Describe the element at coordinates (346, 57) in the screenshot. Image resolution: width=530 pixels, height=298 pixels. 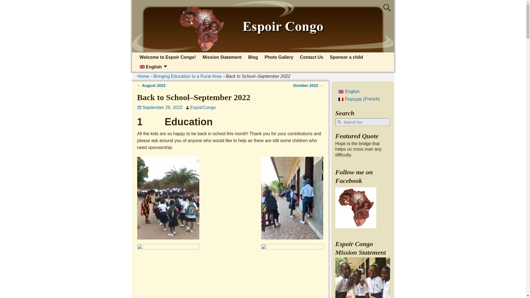
I see `Sponsor a child` at that location.